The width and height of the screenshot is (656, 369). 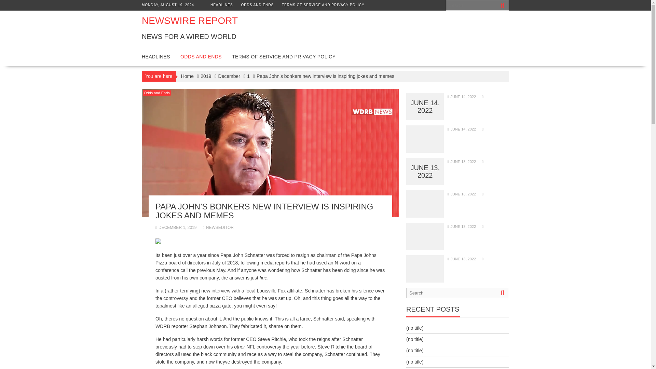 I want to click on December, so click(x=229, y=76).